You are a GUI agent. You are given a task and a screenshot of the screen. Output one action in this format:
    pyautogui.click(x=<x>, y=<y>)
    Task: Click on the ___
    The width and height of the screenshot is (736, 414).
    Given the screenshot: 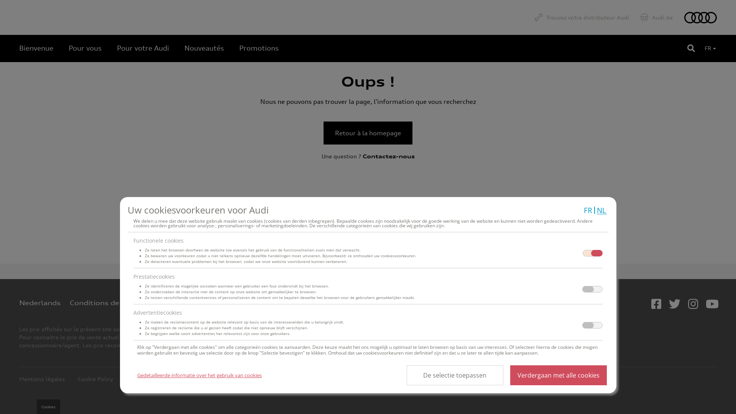 What is the action you would take?
    pyautogui.click(x=10, y=4)
    